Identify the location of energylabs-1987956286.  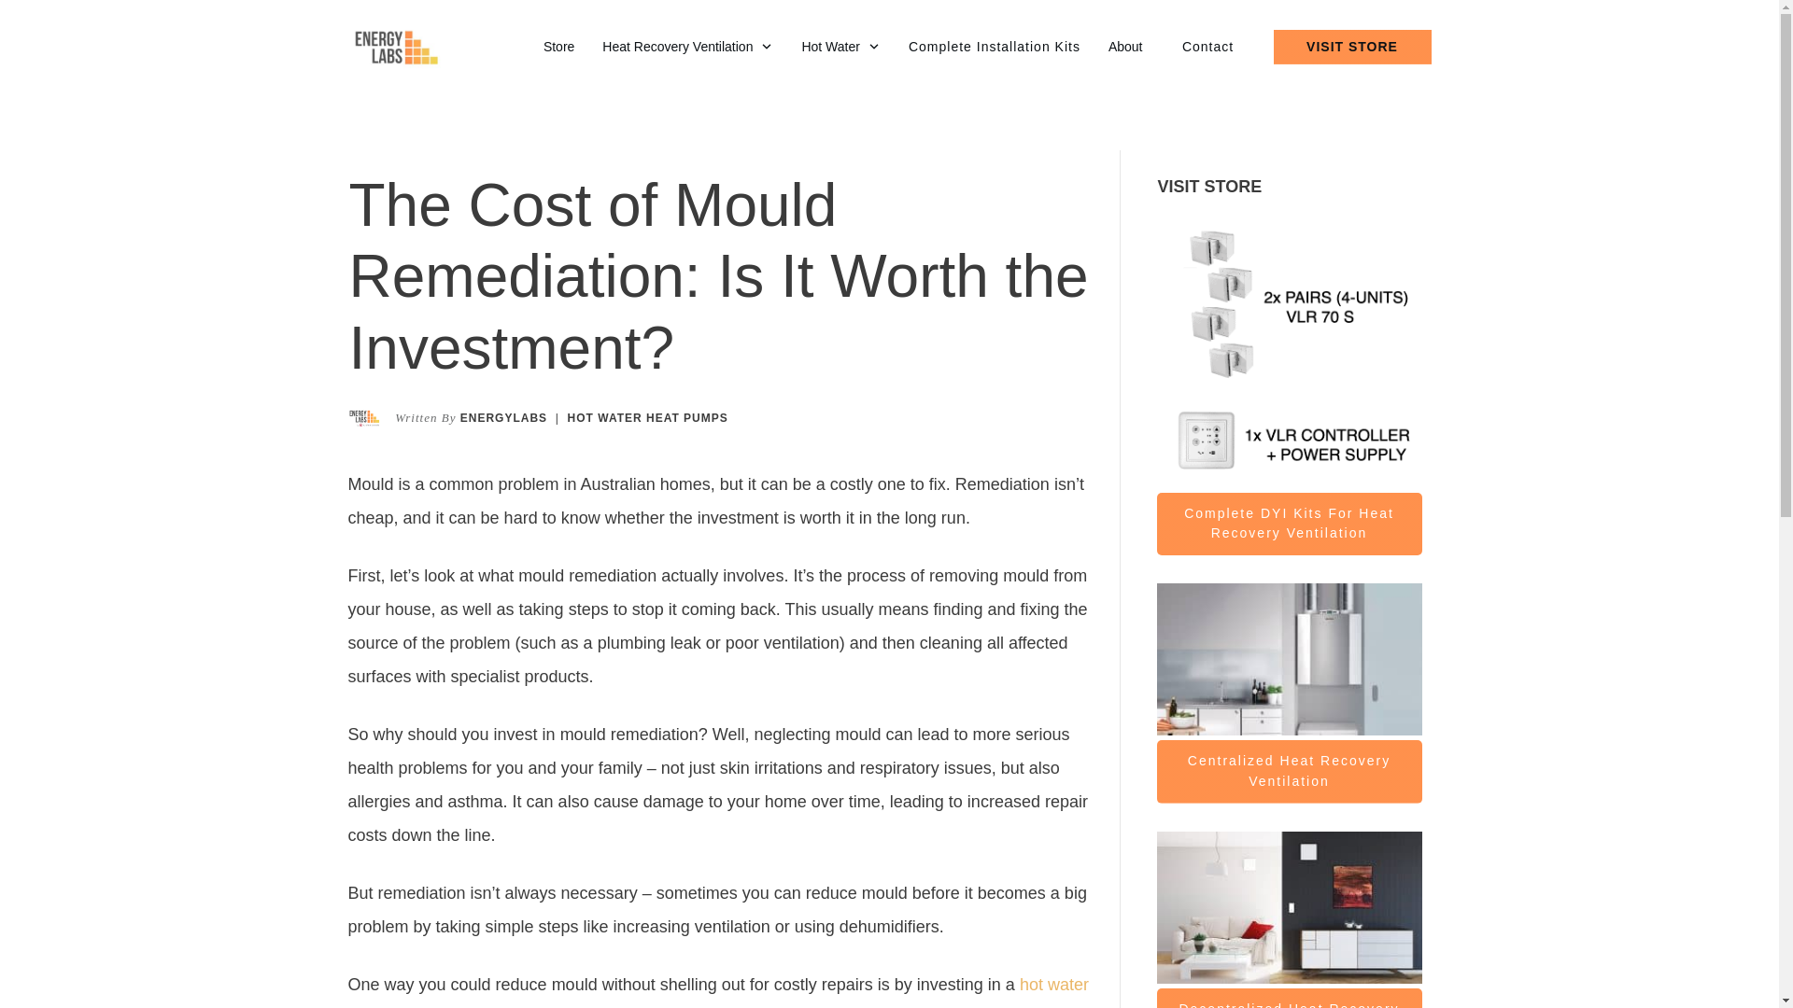
(1289, 908).